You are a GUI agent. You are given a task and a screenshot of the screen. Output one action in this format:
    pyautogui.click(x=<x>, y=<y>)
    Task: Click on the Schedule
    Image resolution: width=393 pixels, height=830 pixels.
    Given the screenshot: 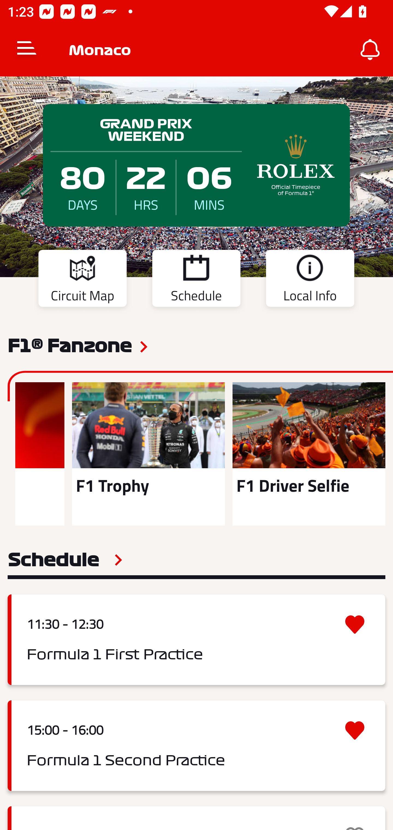 What is the action you would take?
    pyautogui.click(x=196, y=280)
    